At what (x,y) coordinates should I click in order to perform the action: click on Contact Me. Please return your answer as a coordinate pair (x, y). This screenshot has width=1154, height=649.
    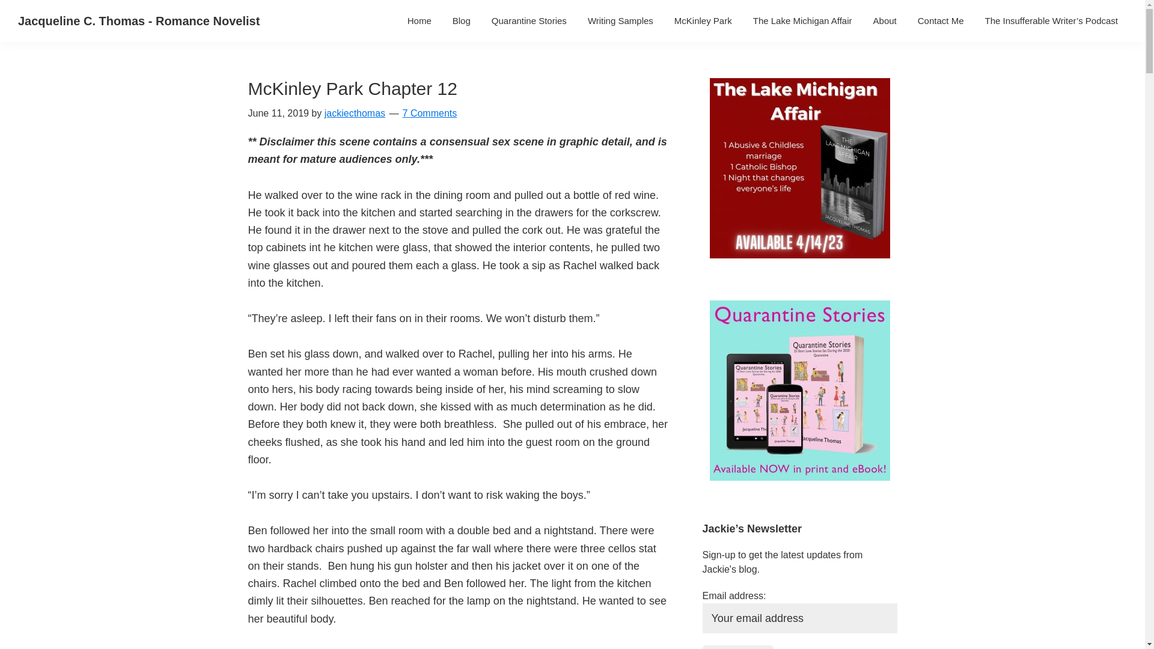
    Looking at the image, I should click on (941, 20).